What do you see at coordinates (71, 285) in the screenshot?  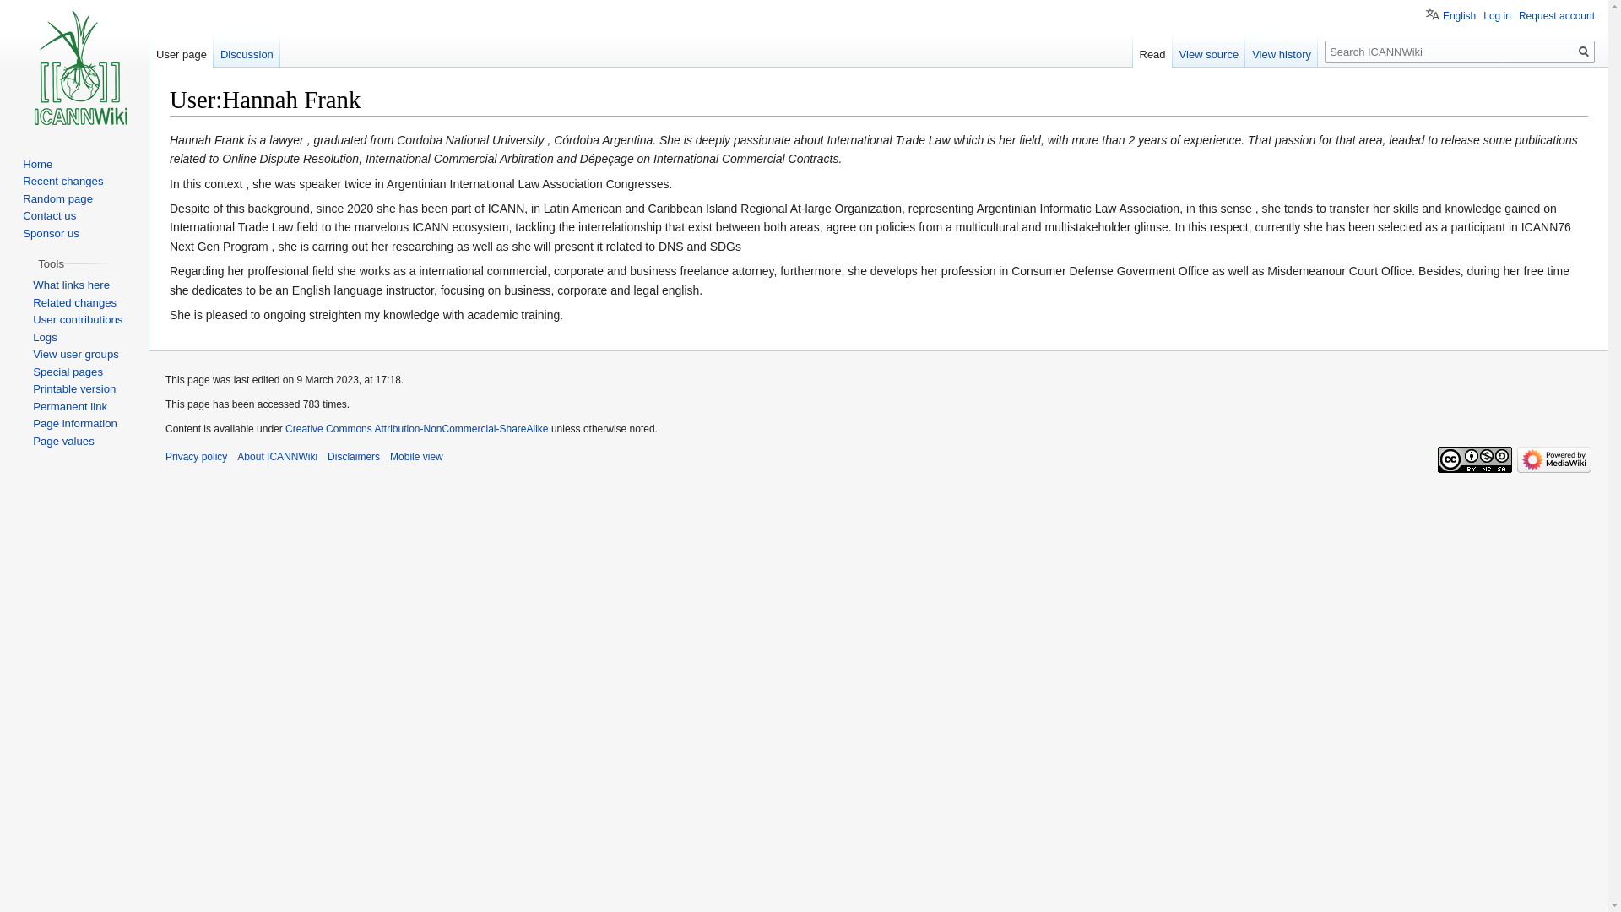 I see `What links here` at bounding box center [71, 285].